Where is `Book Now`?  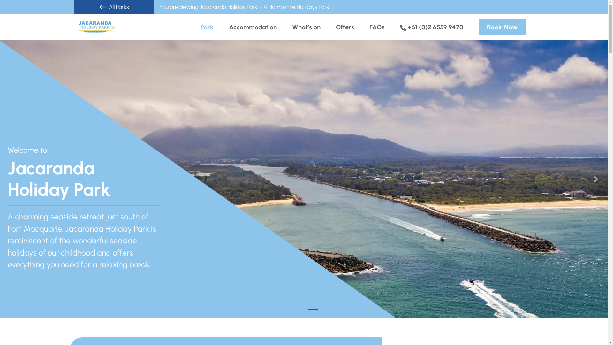
Book Now is located at coordinates (502, 27).